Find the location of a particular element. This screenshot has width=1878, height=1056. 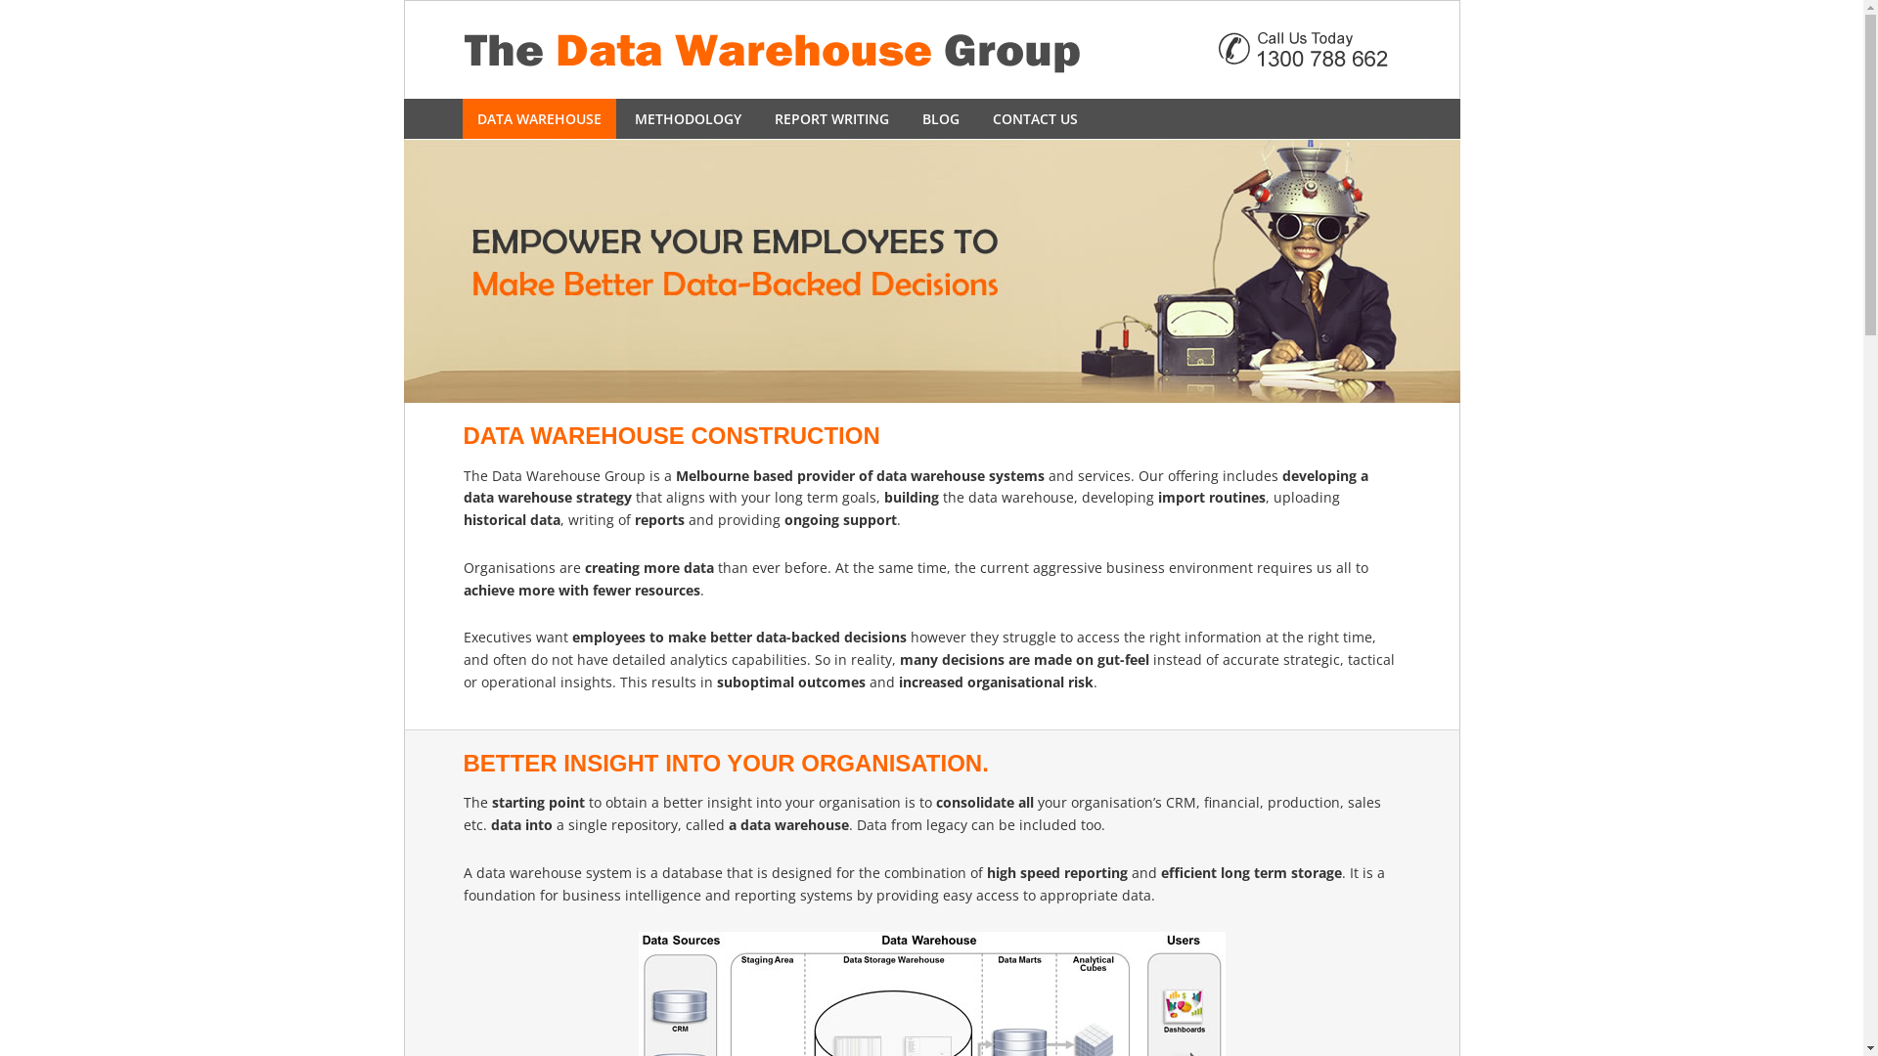

DATA WAREHOUSE is located at coordinates (538, 119).